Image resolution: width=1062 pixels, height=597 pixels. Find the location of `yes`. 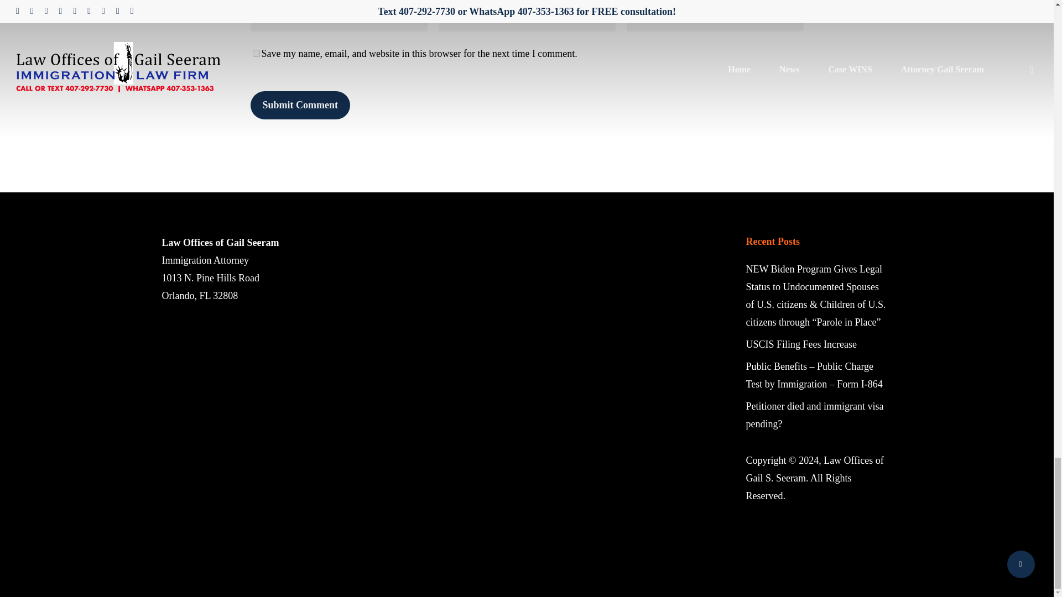

yes is located at coordinates (256, 53).